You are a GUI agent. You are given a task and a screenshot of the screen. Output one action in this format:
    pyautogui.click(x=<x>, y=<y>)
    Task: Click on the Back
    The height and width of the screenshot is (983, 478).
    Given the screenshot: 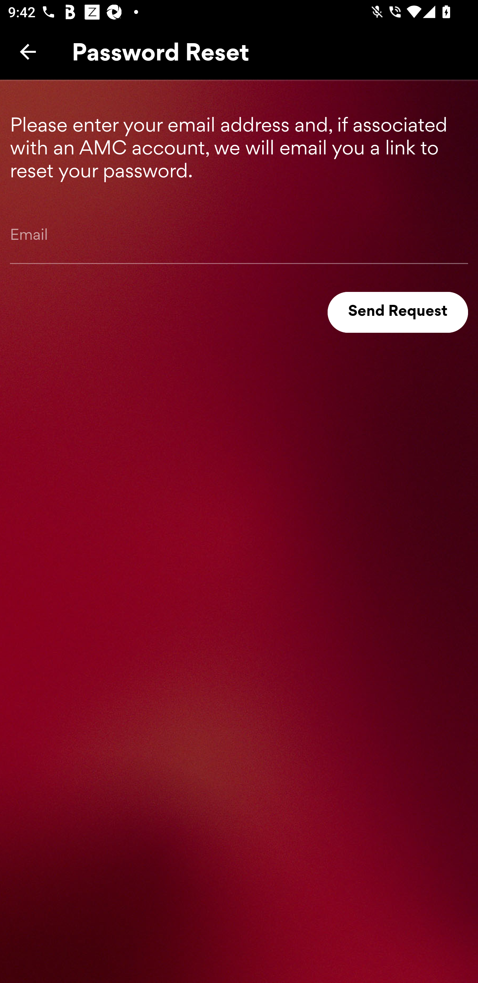 What is the action you would take?
    pyautogui.click(x=28, y=51)
    